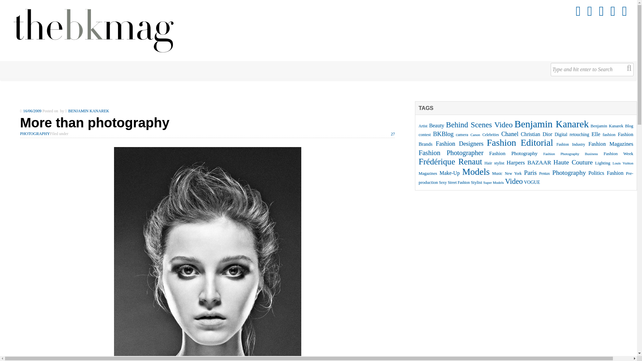 This screenshot has height=361, width=642. Describe the element at coordinates (436, 126) in the screenshot. I see `Beauty` at that location.